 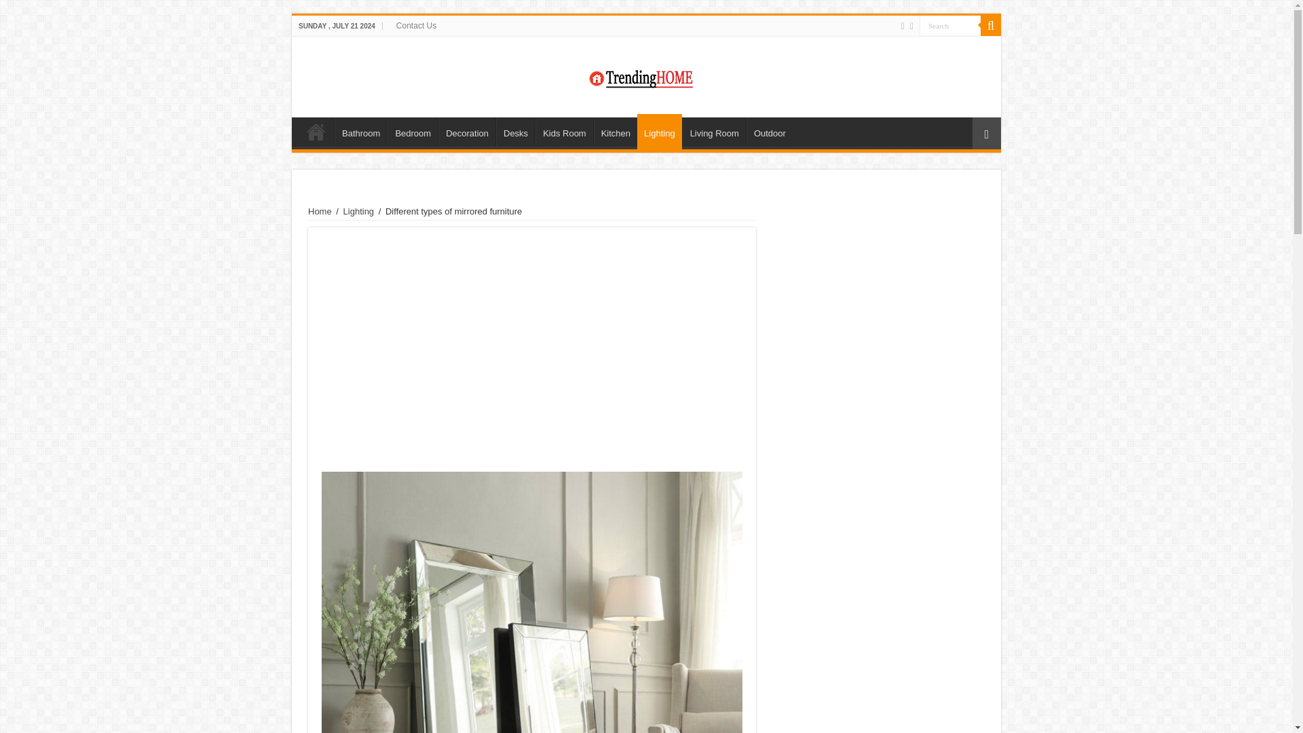 I want to click on Advertisement, so click(x=532, y=346).